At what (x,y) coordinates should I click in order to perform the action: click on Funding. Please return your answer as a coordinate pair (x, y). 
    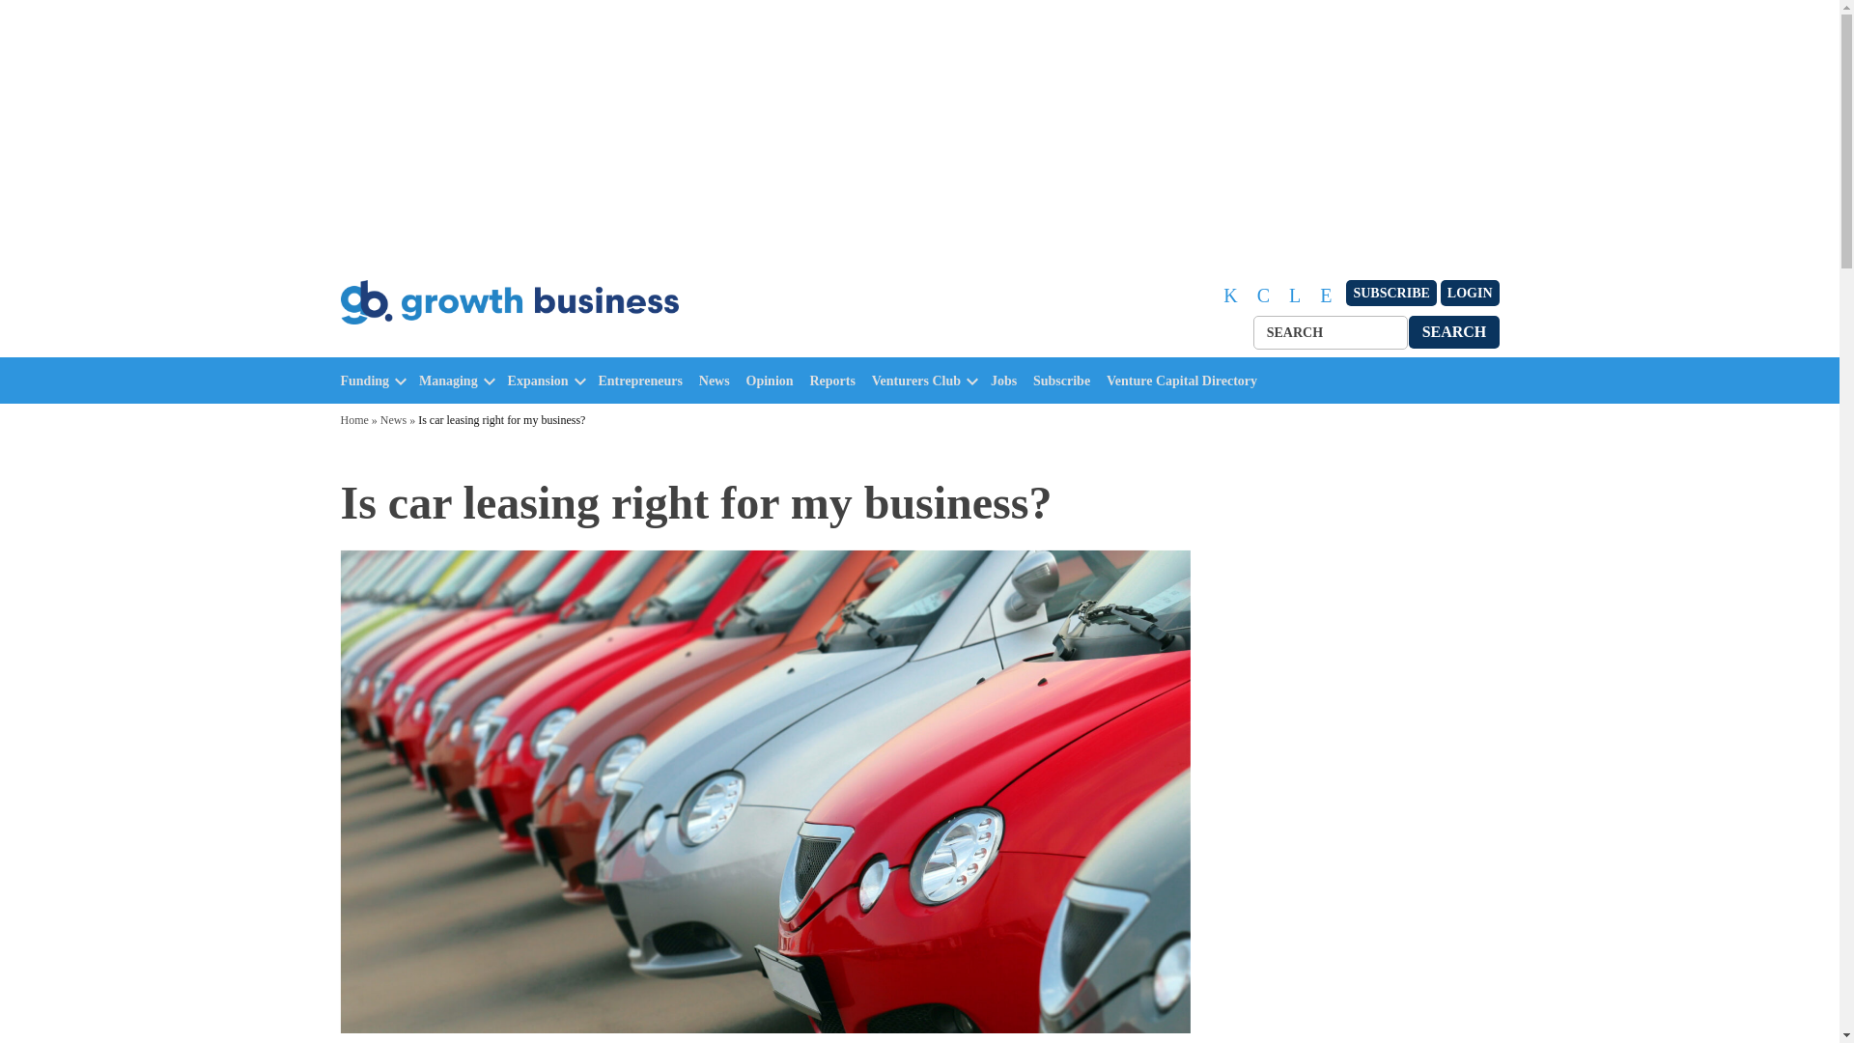
    Looking at the image, I should click on (364, 381).